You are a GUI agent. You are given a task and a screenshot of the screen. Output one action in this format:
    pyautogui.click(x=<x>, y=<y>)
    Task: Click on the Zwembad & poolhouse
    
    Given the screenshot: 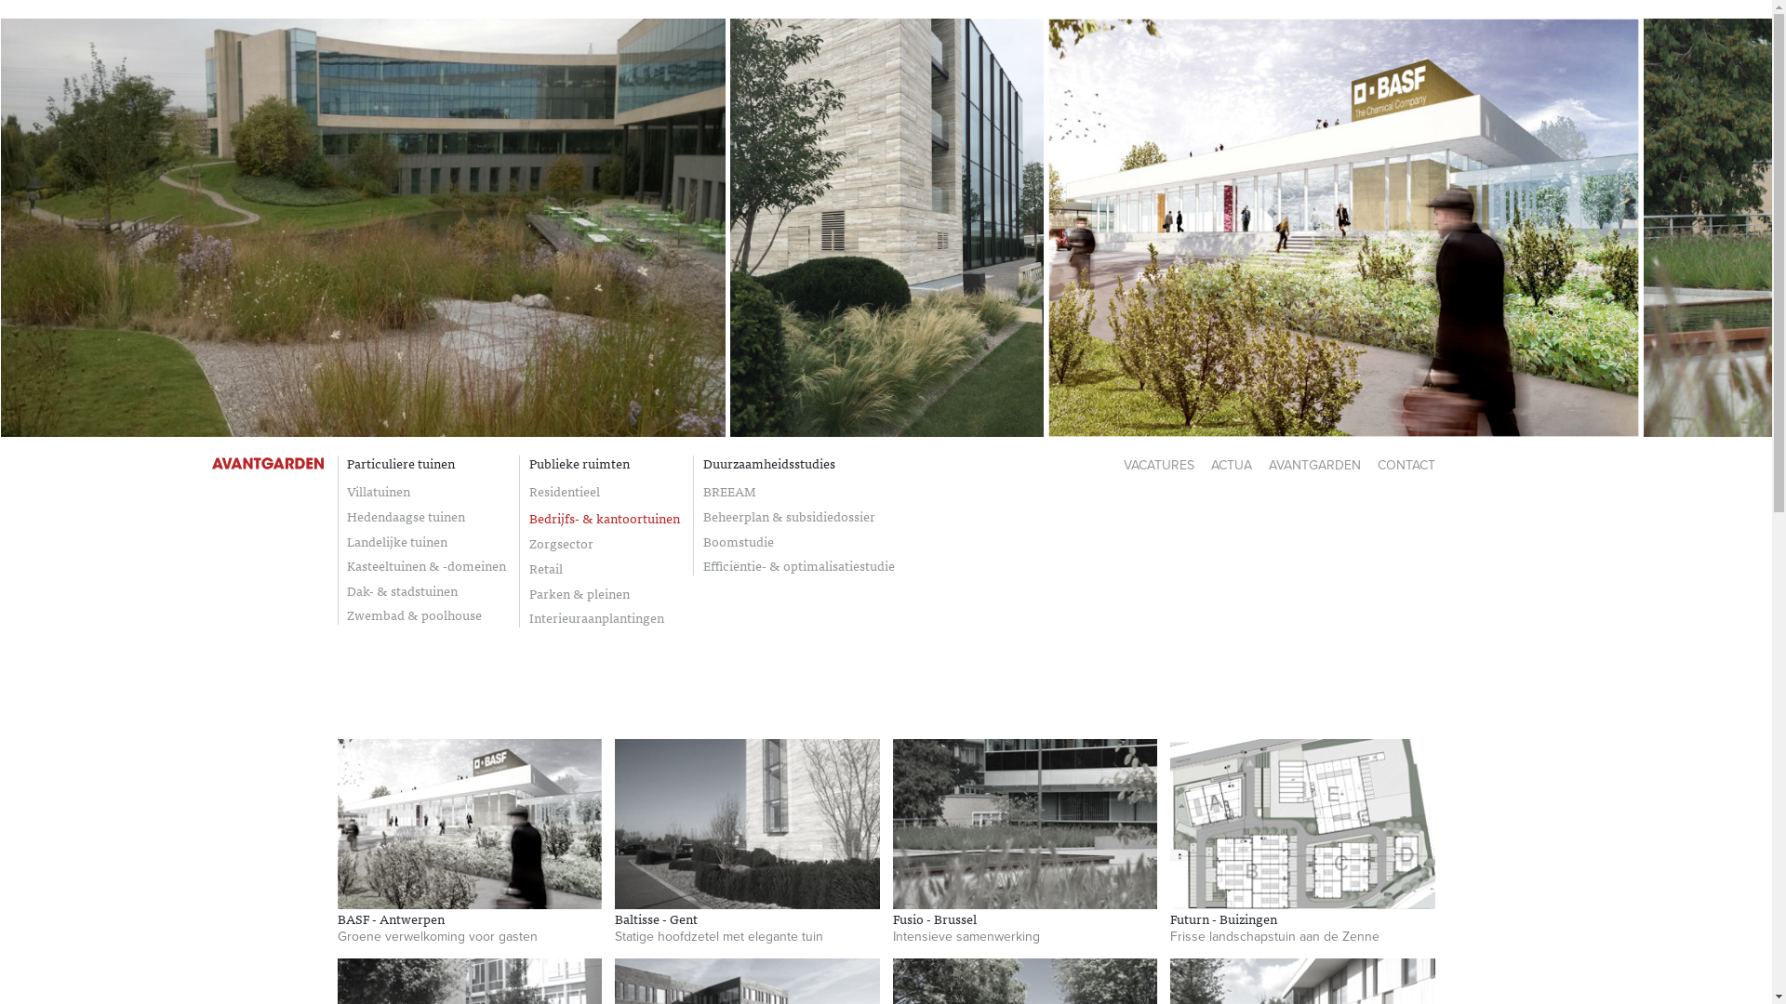 What is the action you would take?
    pyautogui.click(x=426, y=615)
    